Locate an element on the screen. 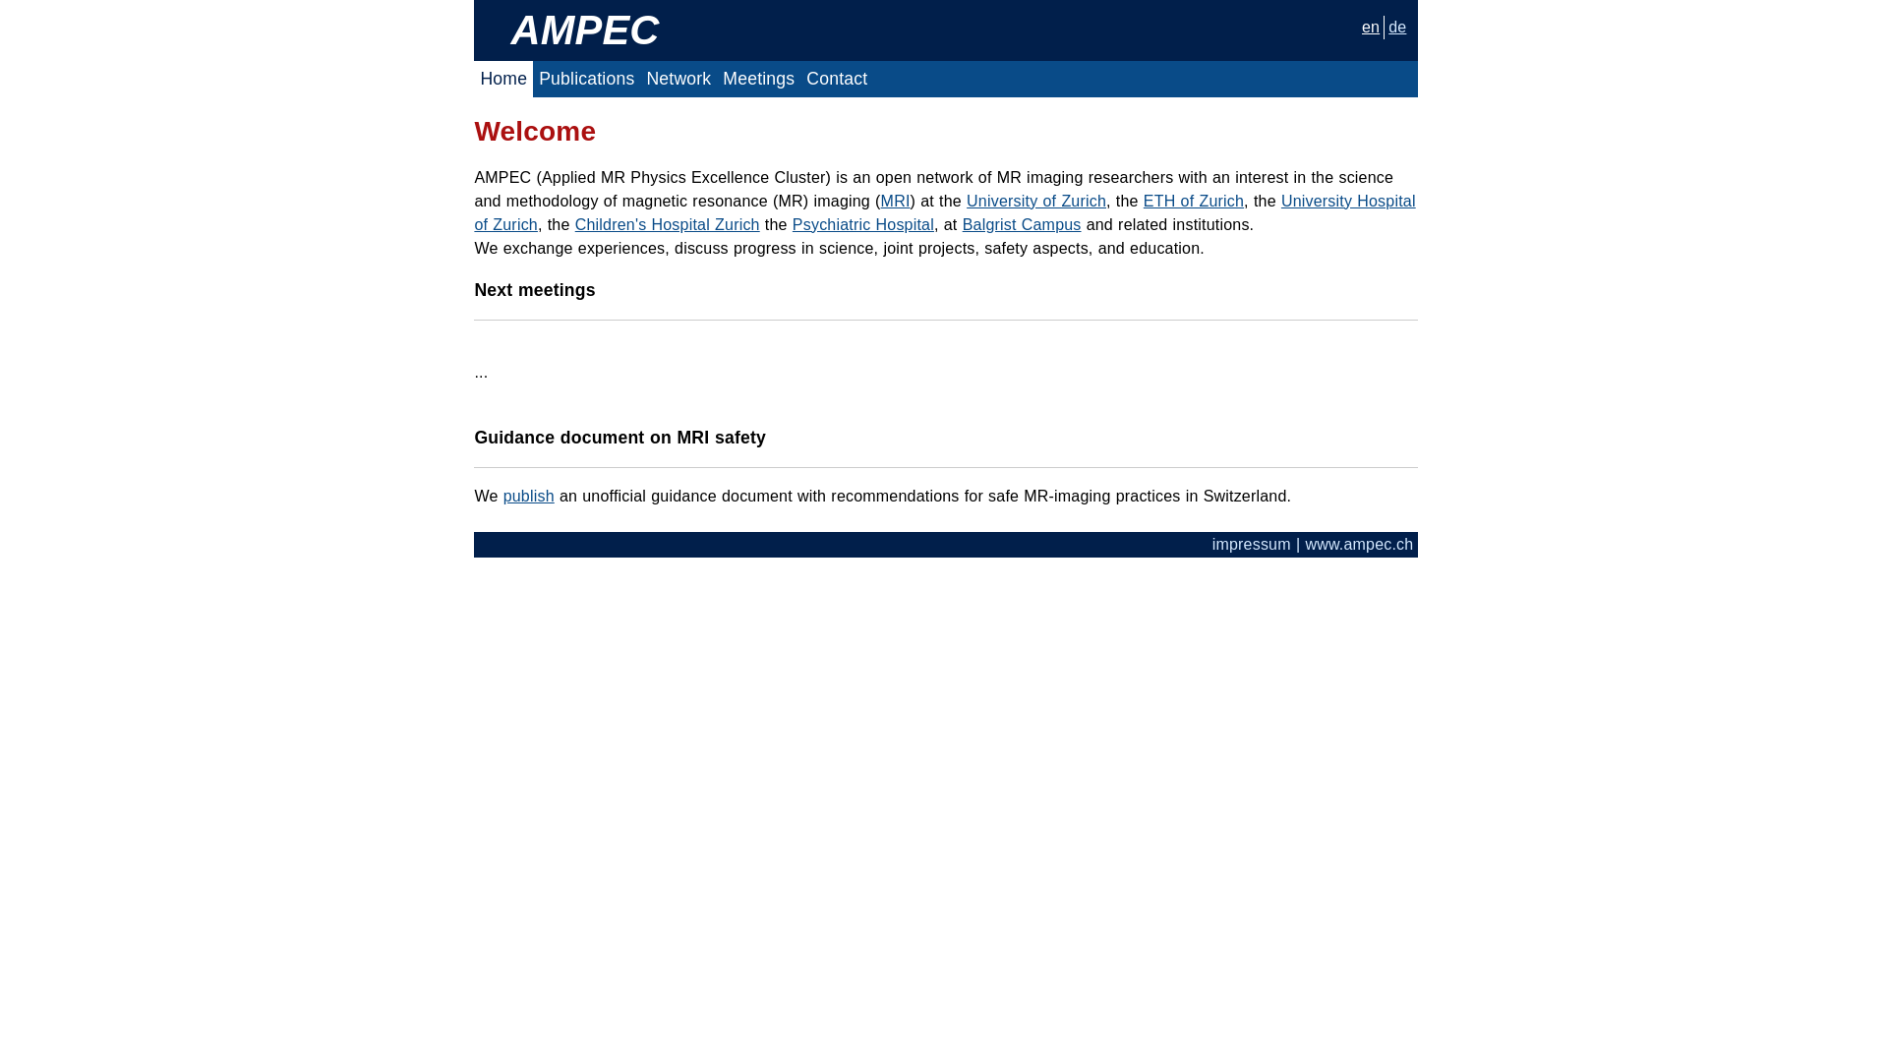 This screenshot has height=1062, width=1888. Contact is located at coordinates (837, 79).